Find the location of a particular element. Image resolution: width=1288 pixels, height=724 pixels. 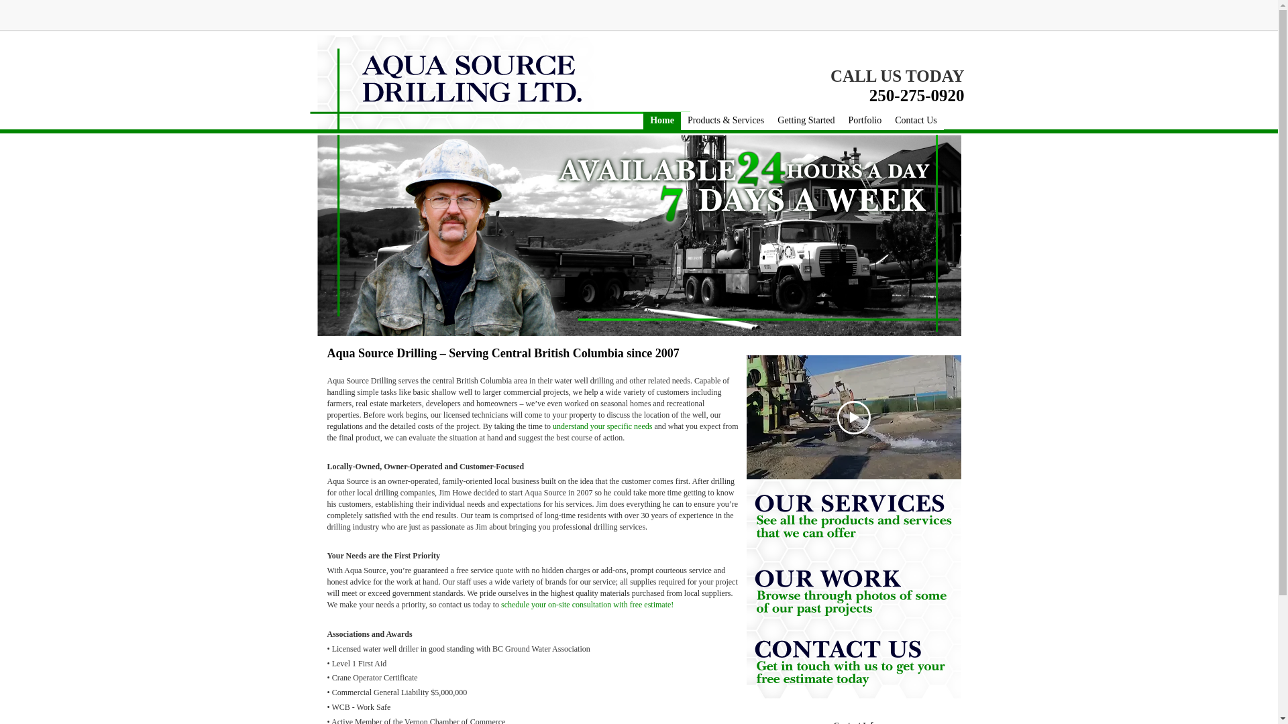

Portfolio is located at coordinates (864, 121).